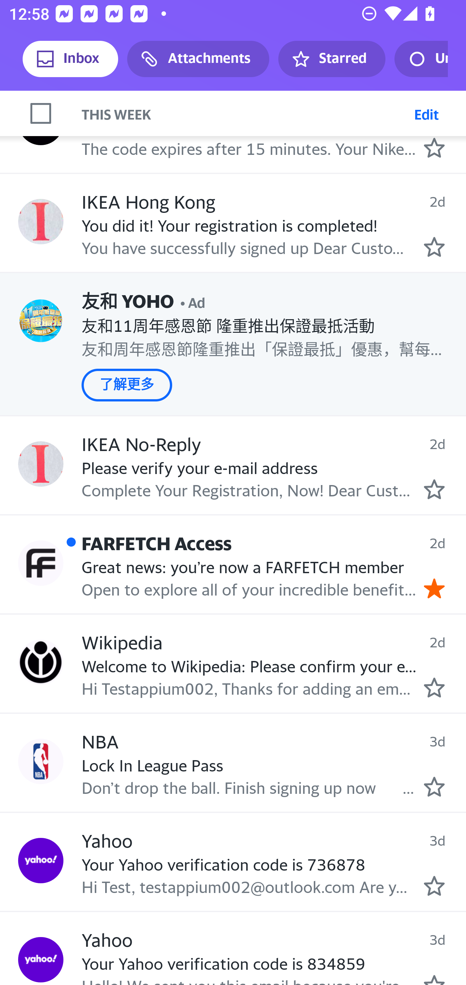 Image resolution: width=466 pixels, height=985 pixels. I want to click on Mark as starred., so click(434, 886).